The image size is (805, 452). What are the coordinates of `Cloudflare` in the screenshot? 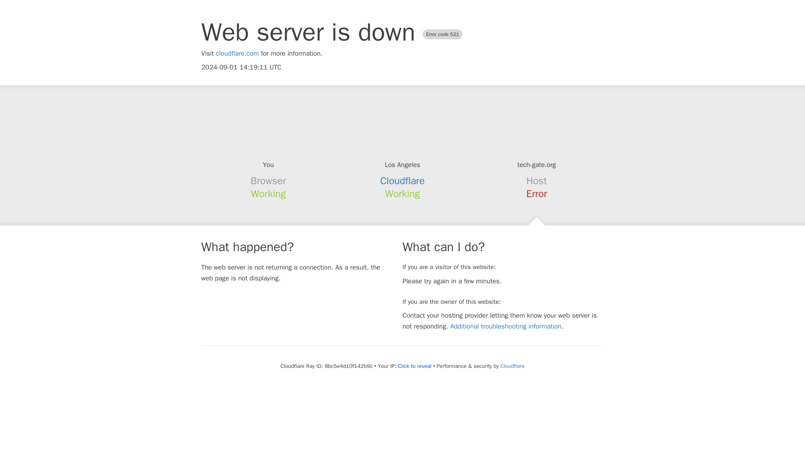 It's located at (402, 181).